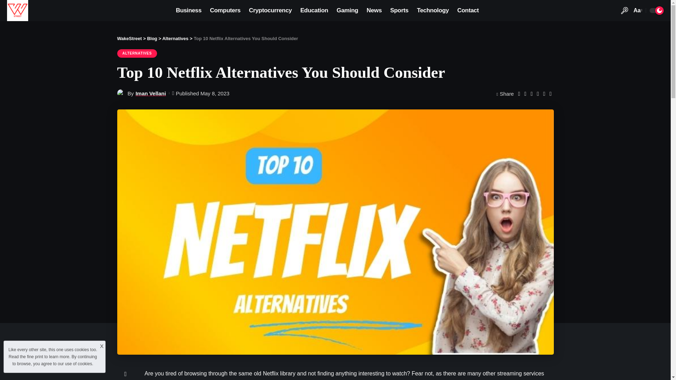 This screenshot has width=676, height=380. Describe the element at coordinates (152, 38) in the screenshot. I see `Go to Blog.` at that location.